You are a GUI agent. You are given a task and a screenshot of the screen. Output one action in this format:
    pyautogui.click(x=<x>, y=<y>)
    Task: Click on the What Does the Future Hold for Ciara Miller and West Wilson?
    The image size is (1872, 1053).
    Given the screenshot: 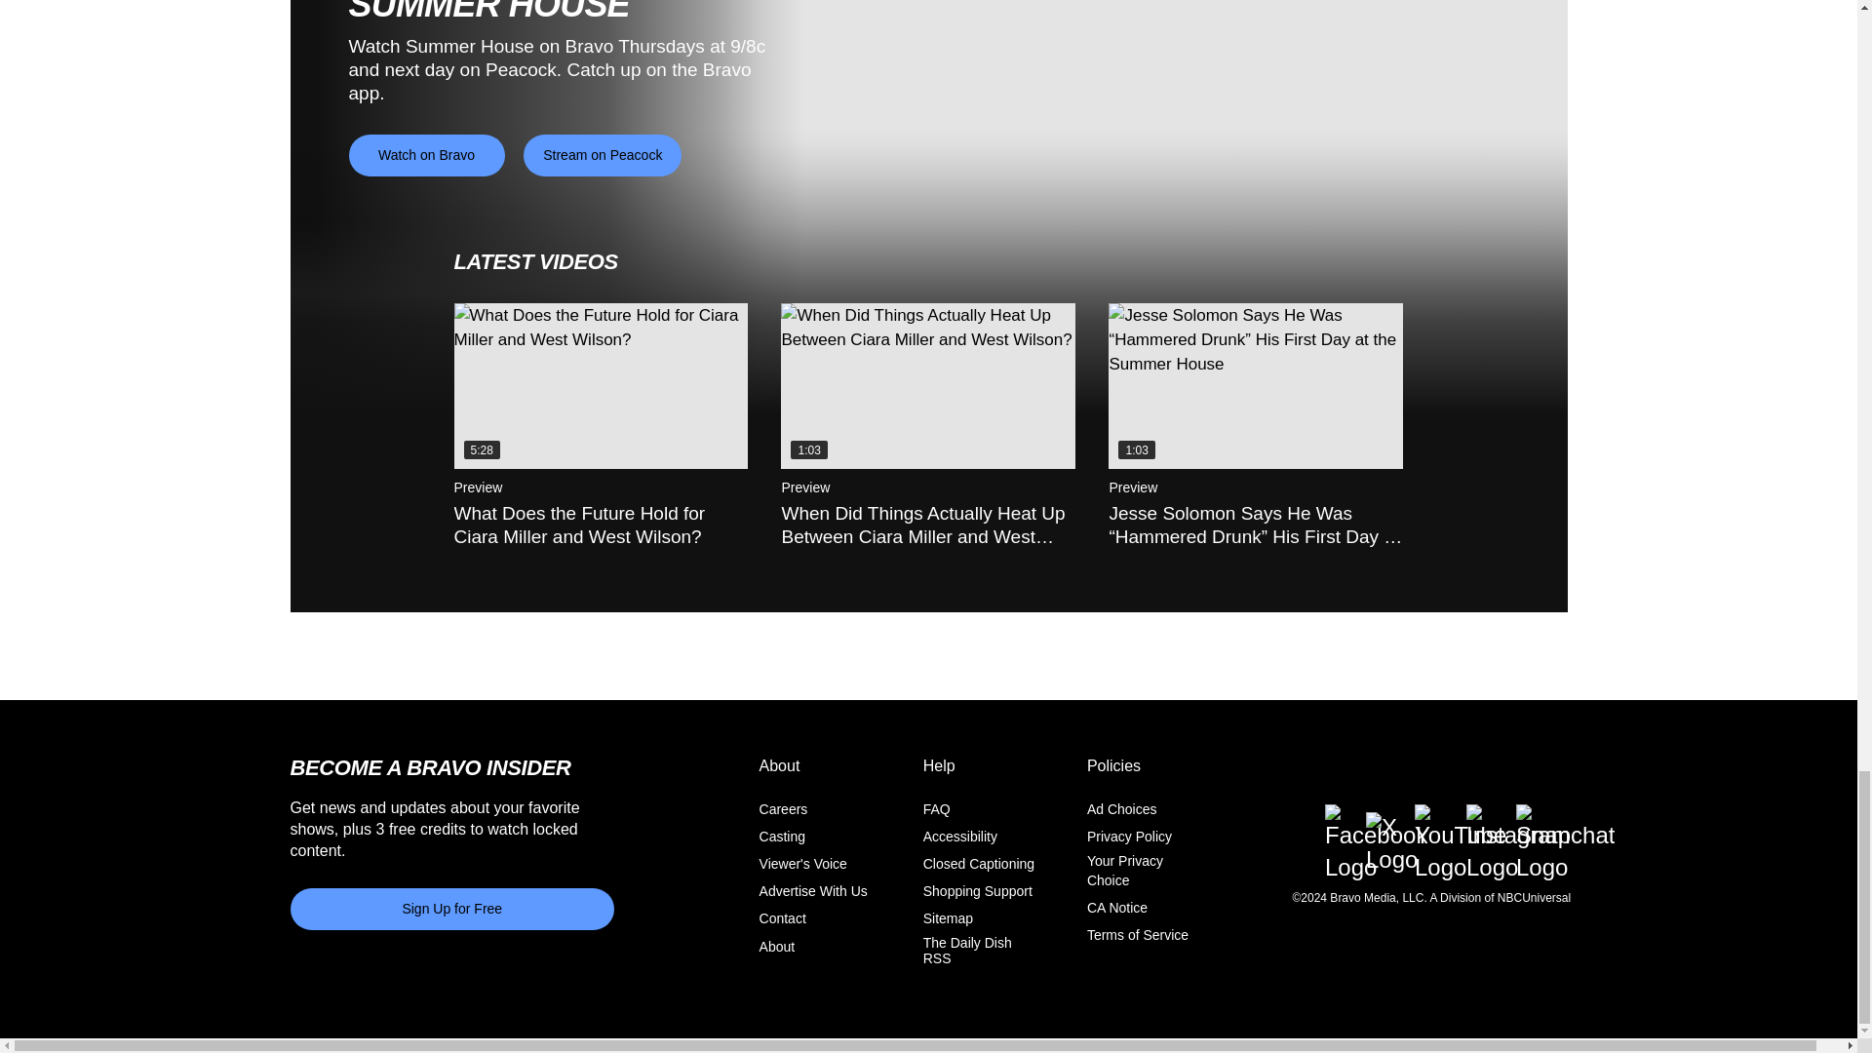 What is the action you would take?
    pyautogui.click(x=602, y=386)
    